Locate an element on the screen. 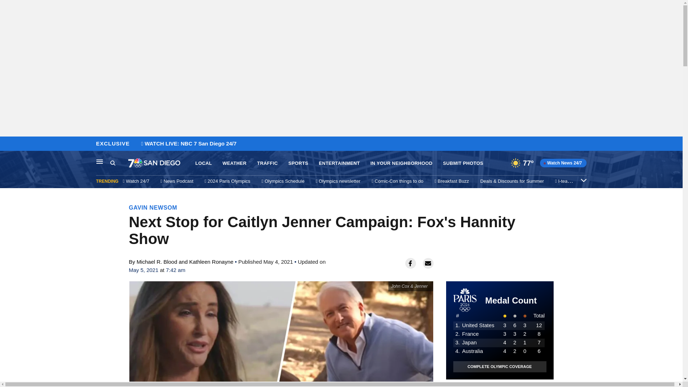 This screenshot has width=688, height=387. Skip to content is located at coordinates (8, 144).